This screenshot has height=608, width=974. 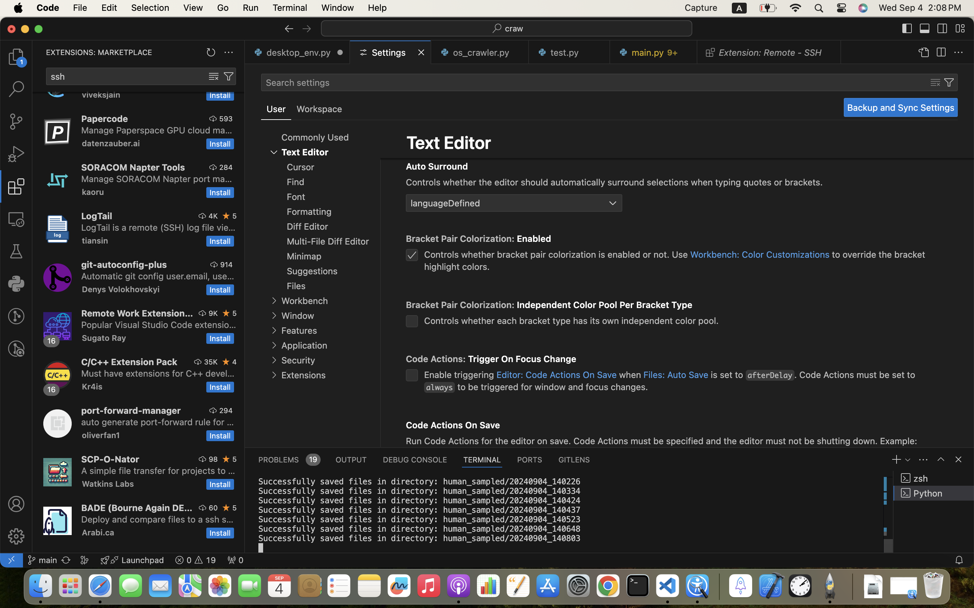 I want to click on 0 os_crawler.py  , so click(x=480, y=52).